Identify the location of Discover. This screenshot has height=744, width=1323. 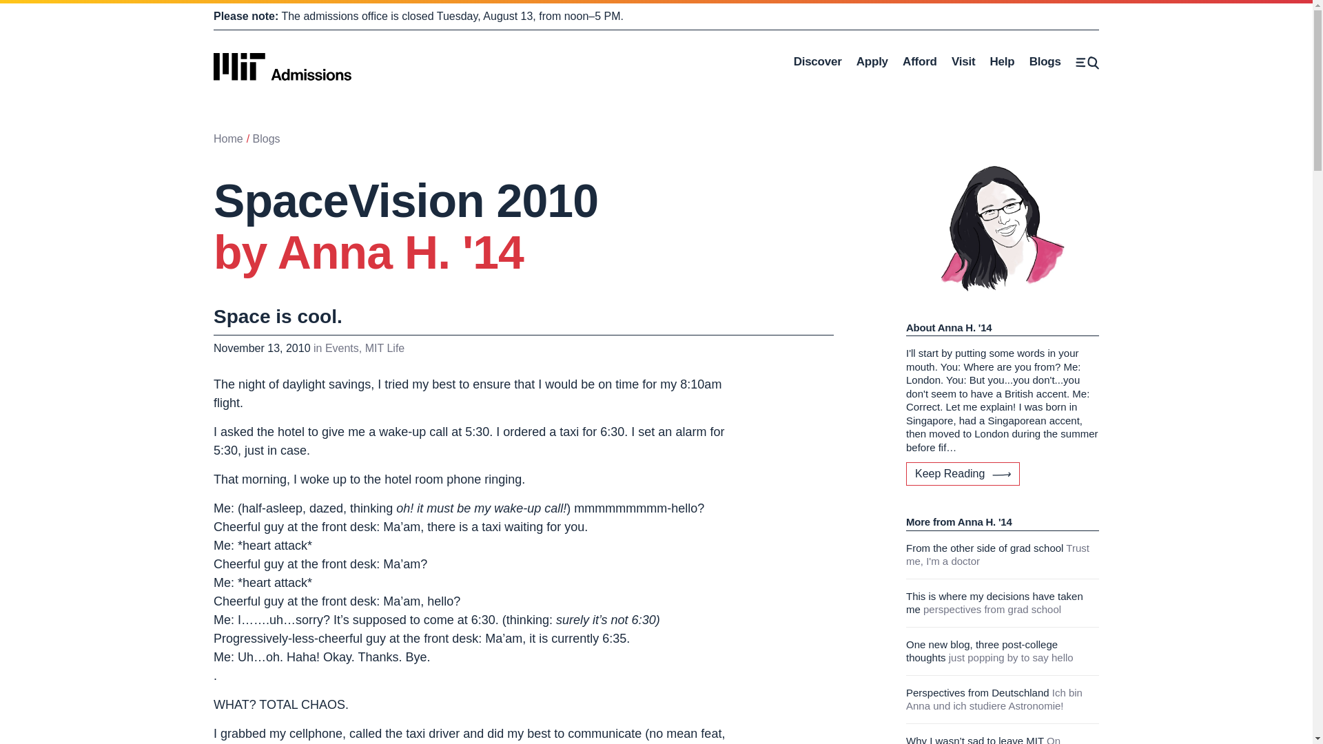
(817, 62).